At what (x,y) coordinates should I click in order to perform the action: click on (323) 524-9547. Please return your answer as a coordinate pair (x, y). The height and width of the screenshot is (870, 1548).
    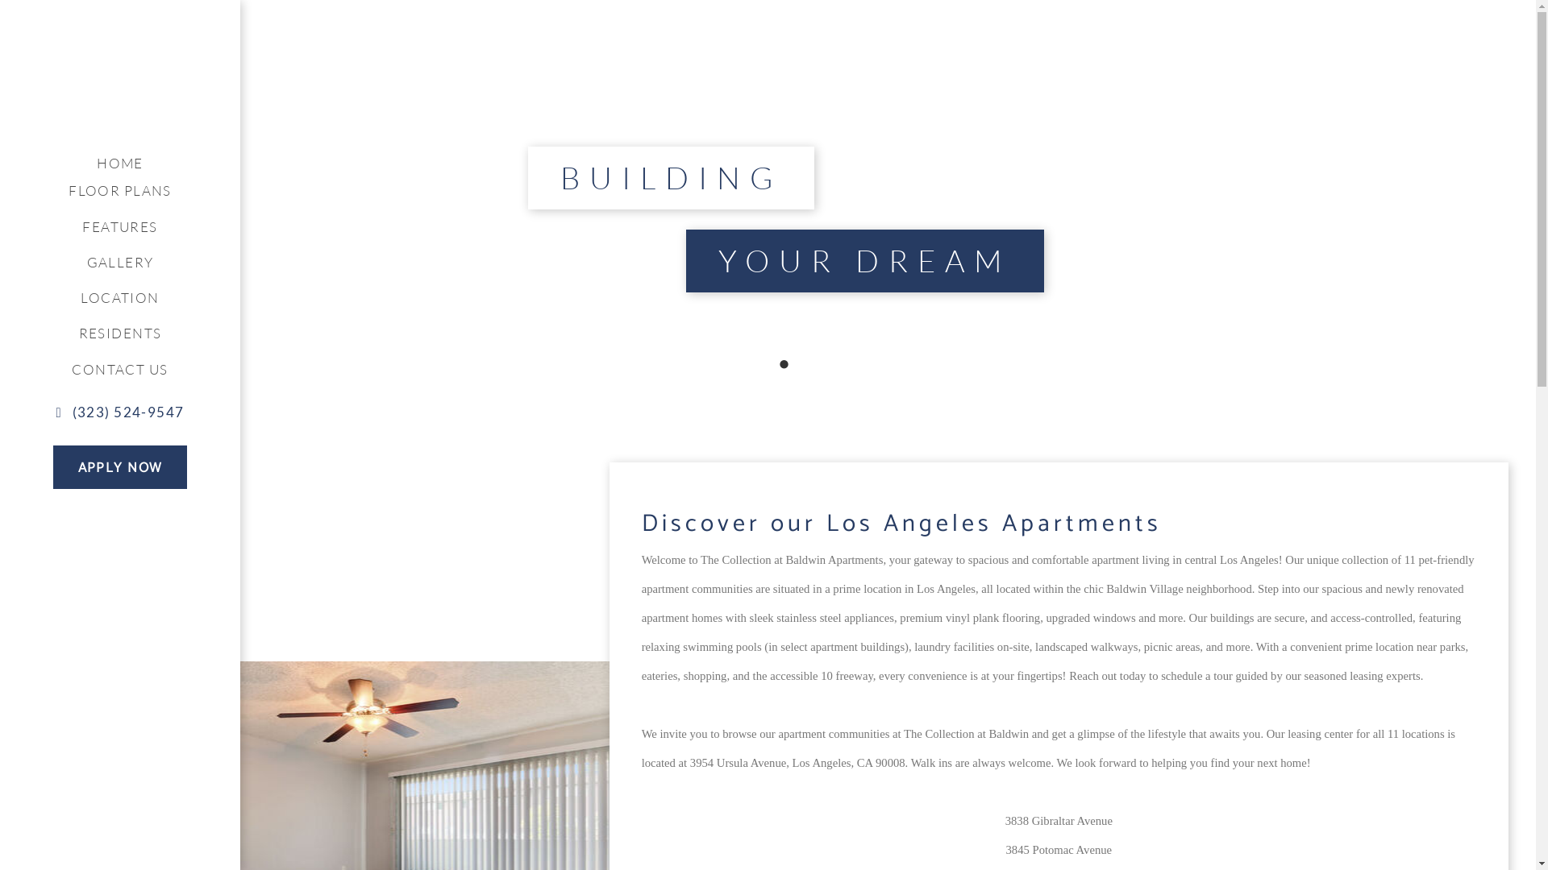
    Looking at the image, I should click on (121, 412).